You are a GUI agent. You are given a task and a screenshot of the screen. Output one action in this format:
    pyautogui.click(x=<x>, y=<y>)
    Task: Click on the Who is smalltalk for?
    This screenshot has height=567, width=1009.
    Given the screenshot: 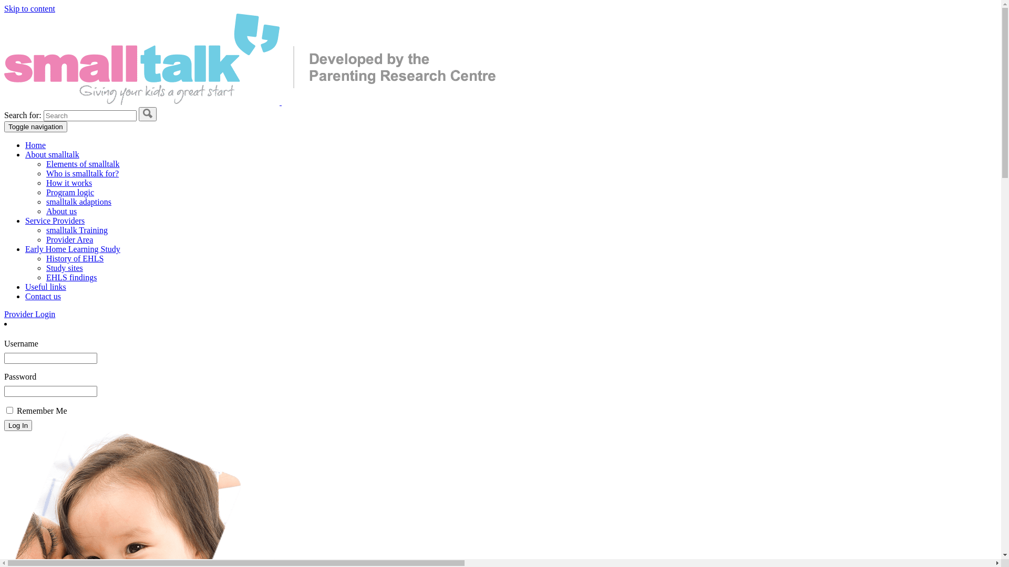 What is the action you would take?
    pyautogui.click(x=83, y=173)
    